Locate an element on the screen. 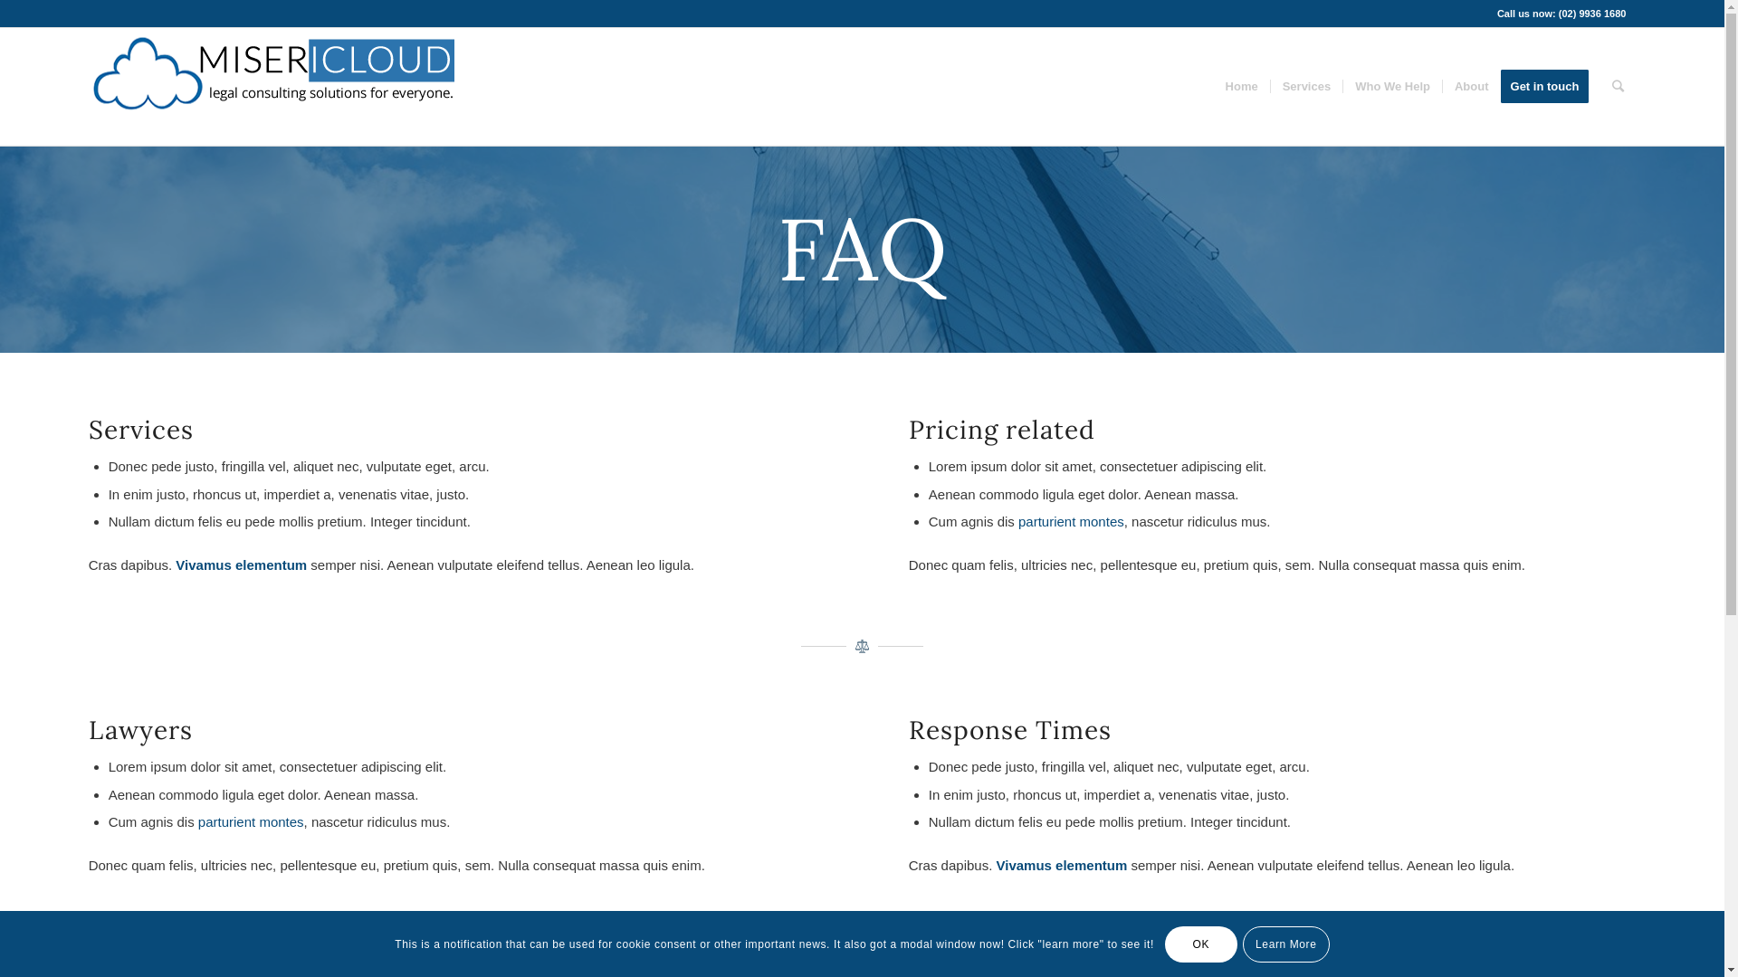 The width and height of the screenshot is (1738, 977). parturient montes is located at coordinates (252, 821).